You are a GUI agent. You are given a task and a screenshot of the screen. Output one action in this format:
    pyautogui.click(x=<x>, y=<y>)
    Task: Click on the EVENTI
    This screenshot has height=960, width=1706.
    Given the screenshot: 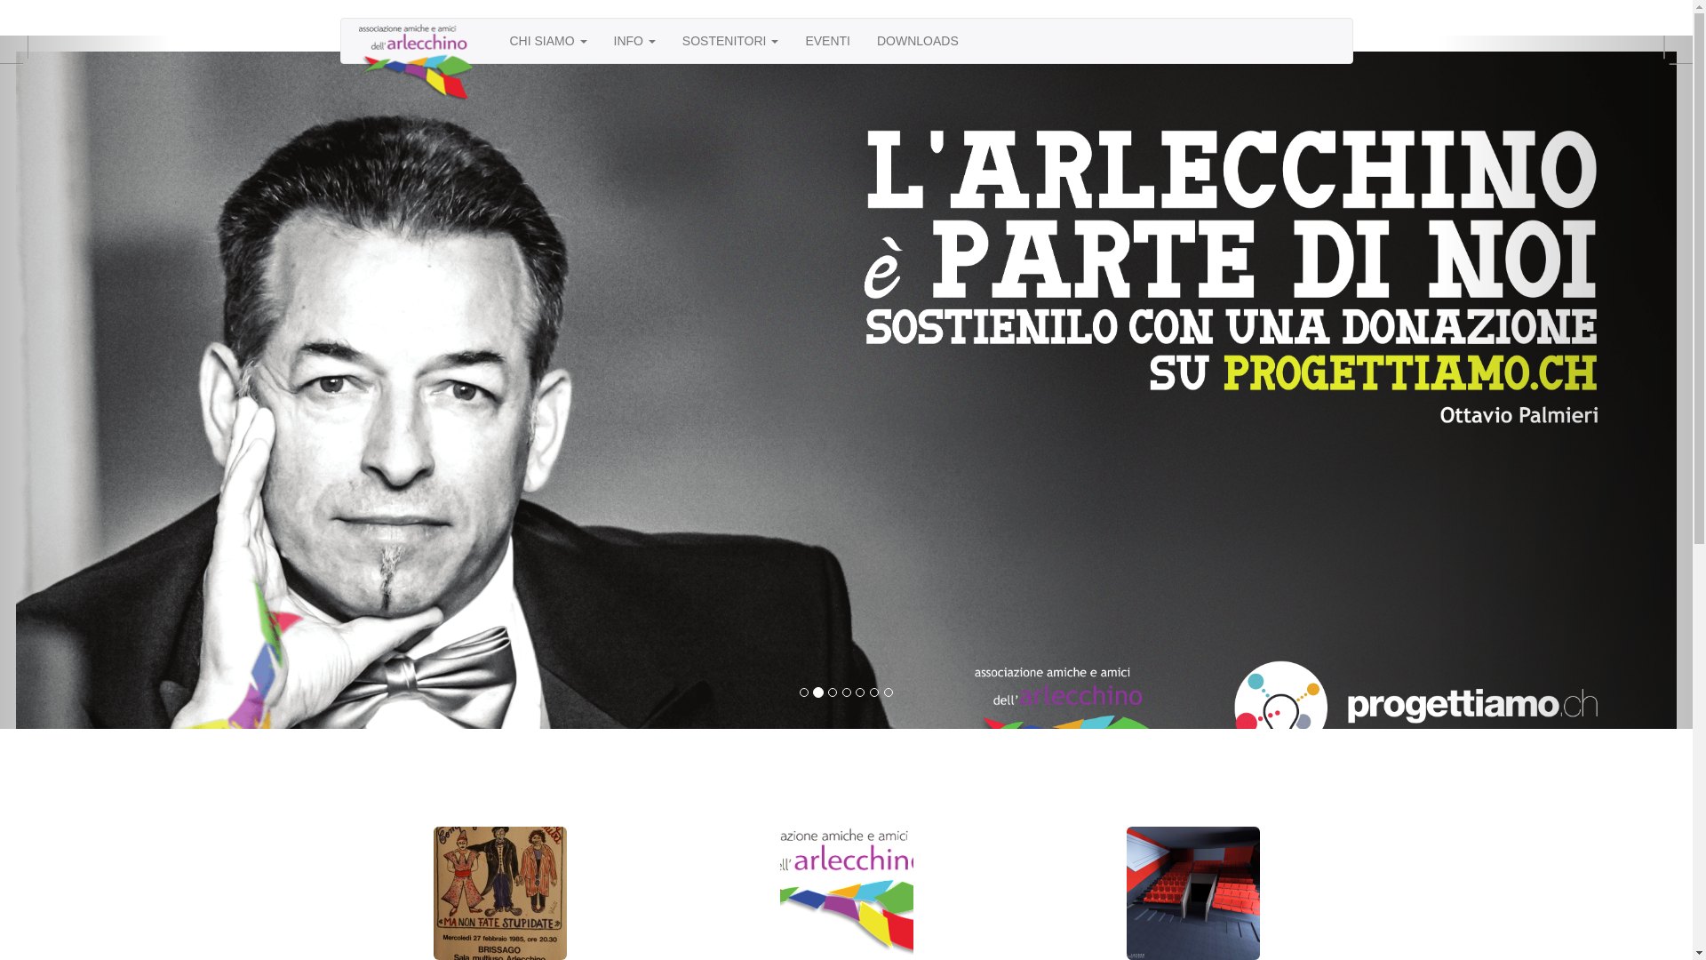 What is the action you would take?
    pyautogui.click(x=828, y=41)
    